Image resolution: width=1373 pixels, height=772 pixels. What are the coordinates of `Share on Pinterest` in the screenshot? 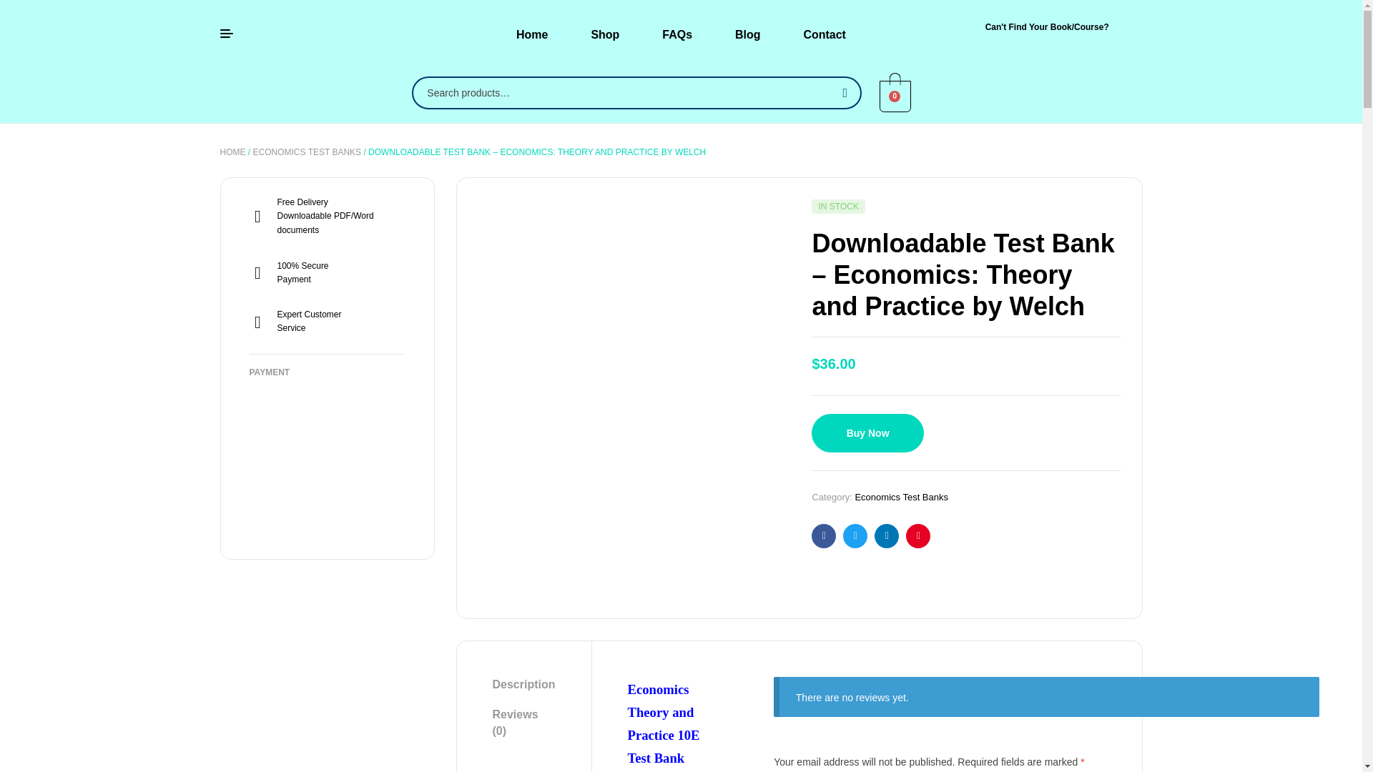 It's located at (918, 536).